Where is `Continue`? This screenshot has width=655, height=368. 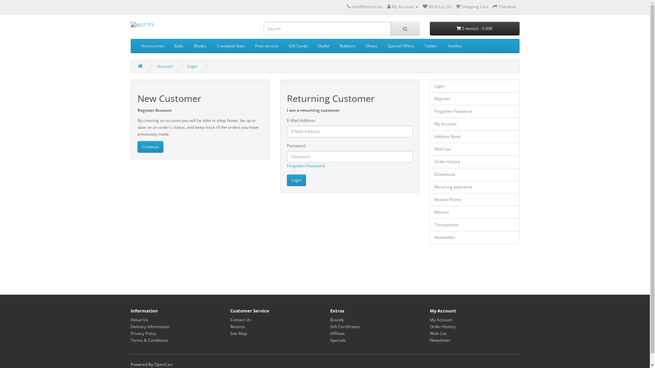
Continue is located at coordinates (150, 147).